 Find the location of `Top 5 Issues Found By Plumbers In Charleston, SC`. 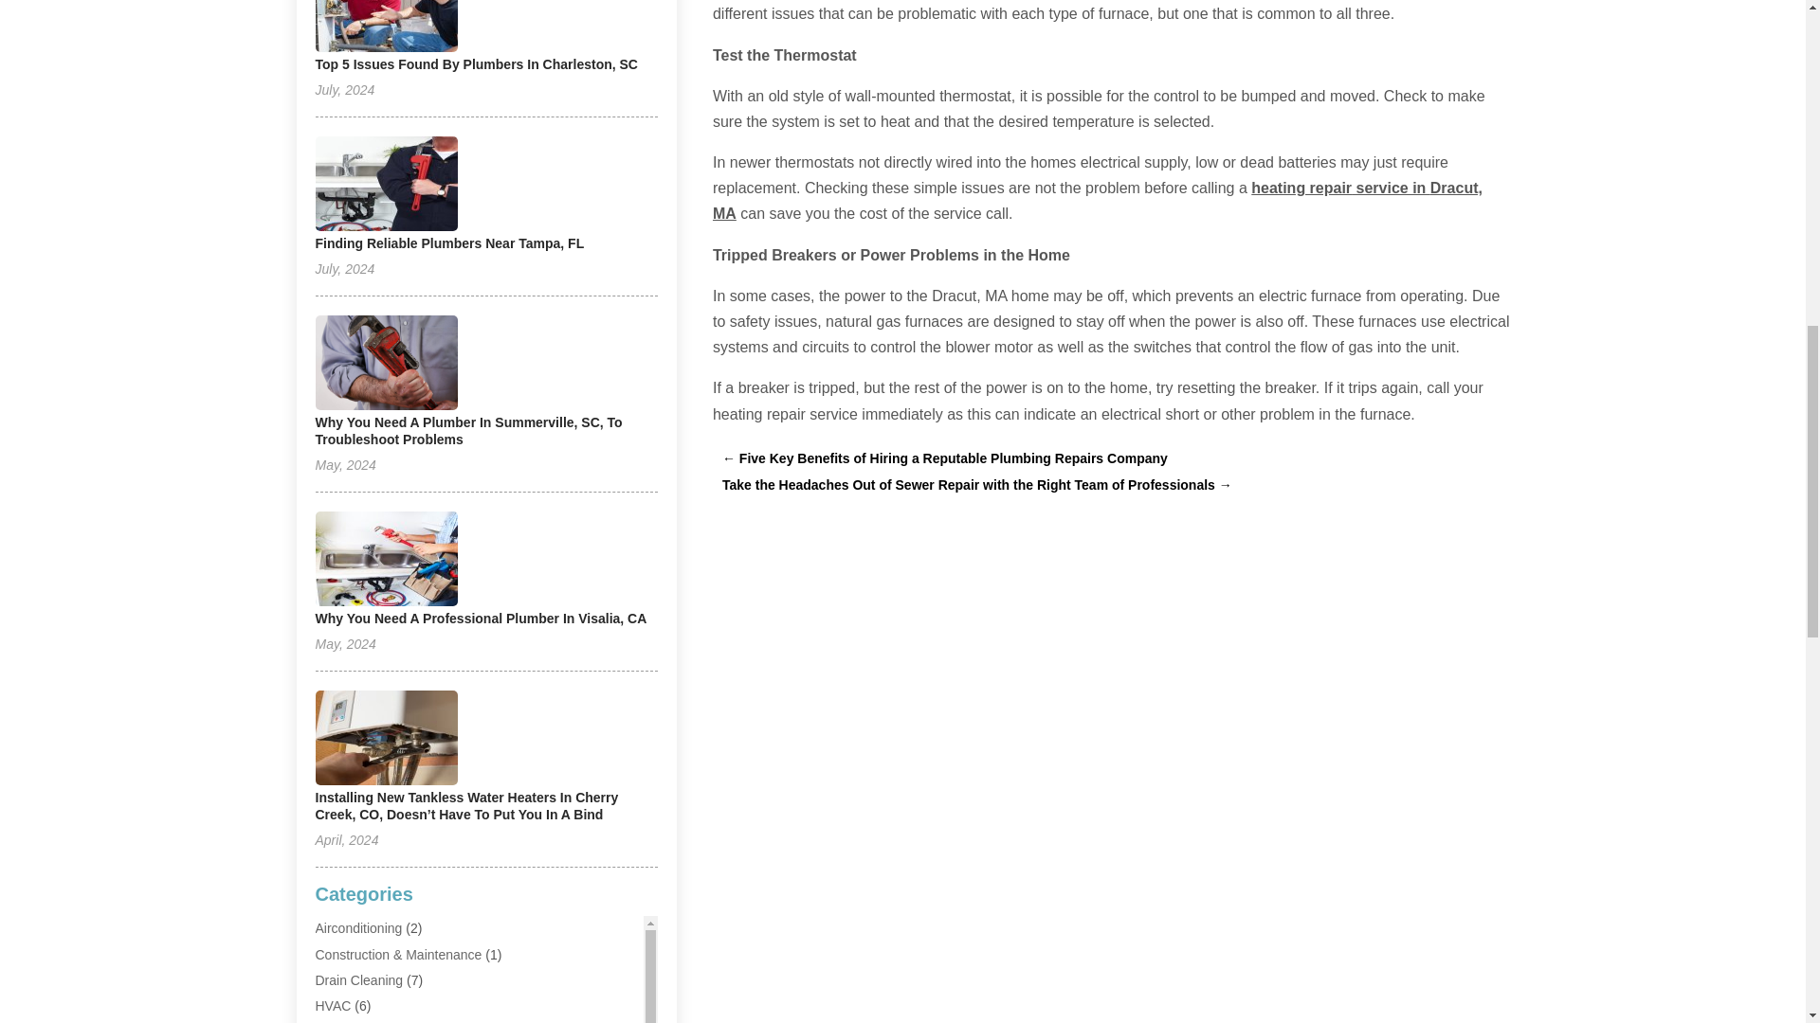

Top 5 Issues Found By Plumbers In Charleston, SC is located at coordinates (476, 64).